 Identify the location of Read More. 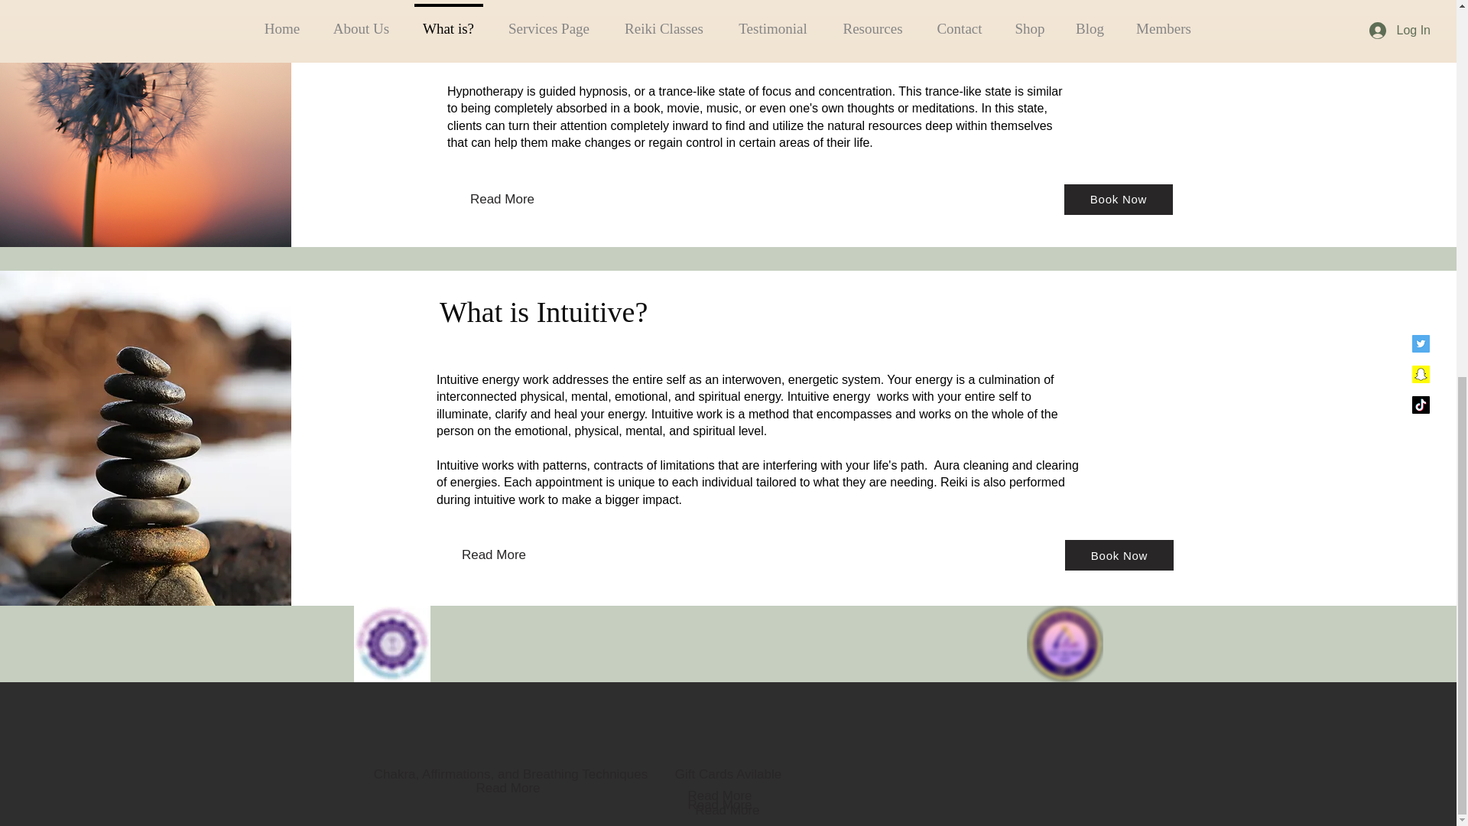
(719, 795).